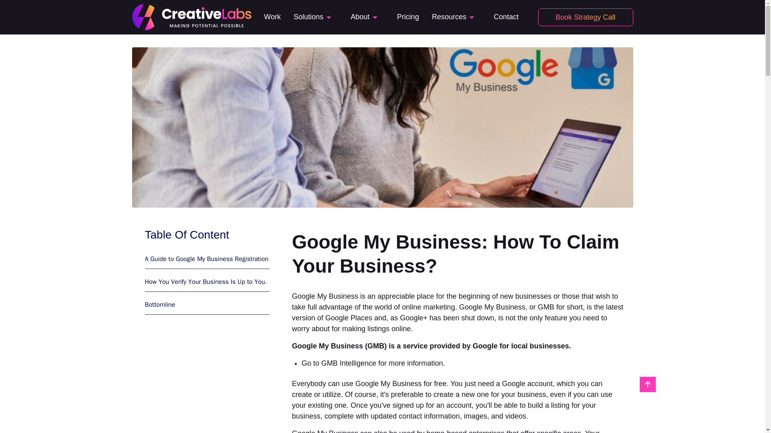 This screenshot has height=433, width=771. I want to click on How You Verify Your Business Is Up to You., so click(207, 281).